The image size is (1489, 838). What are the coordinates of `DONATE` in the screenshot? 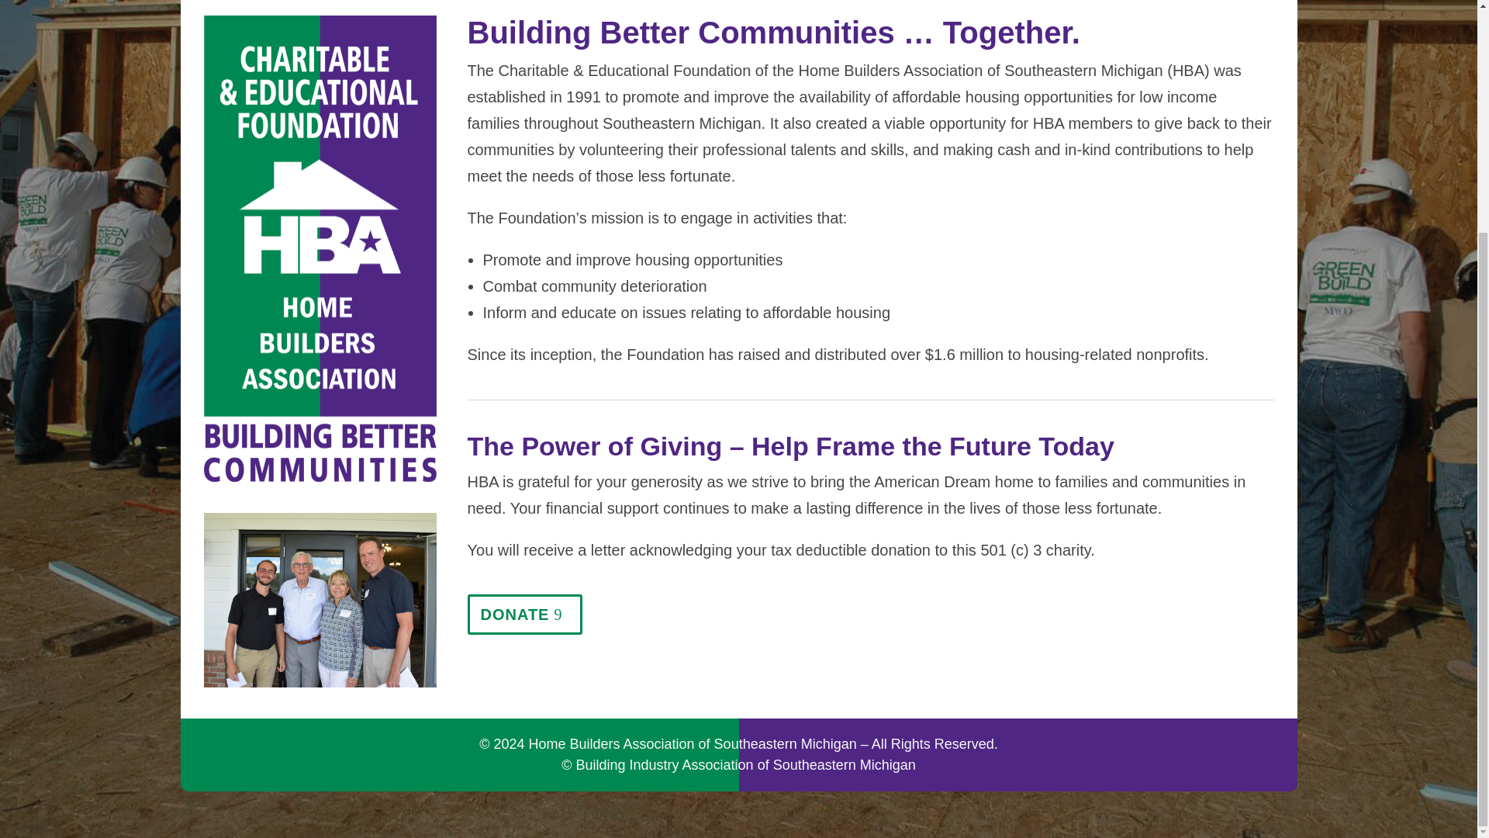 It's located at (524, 614).